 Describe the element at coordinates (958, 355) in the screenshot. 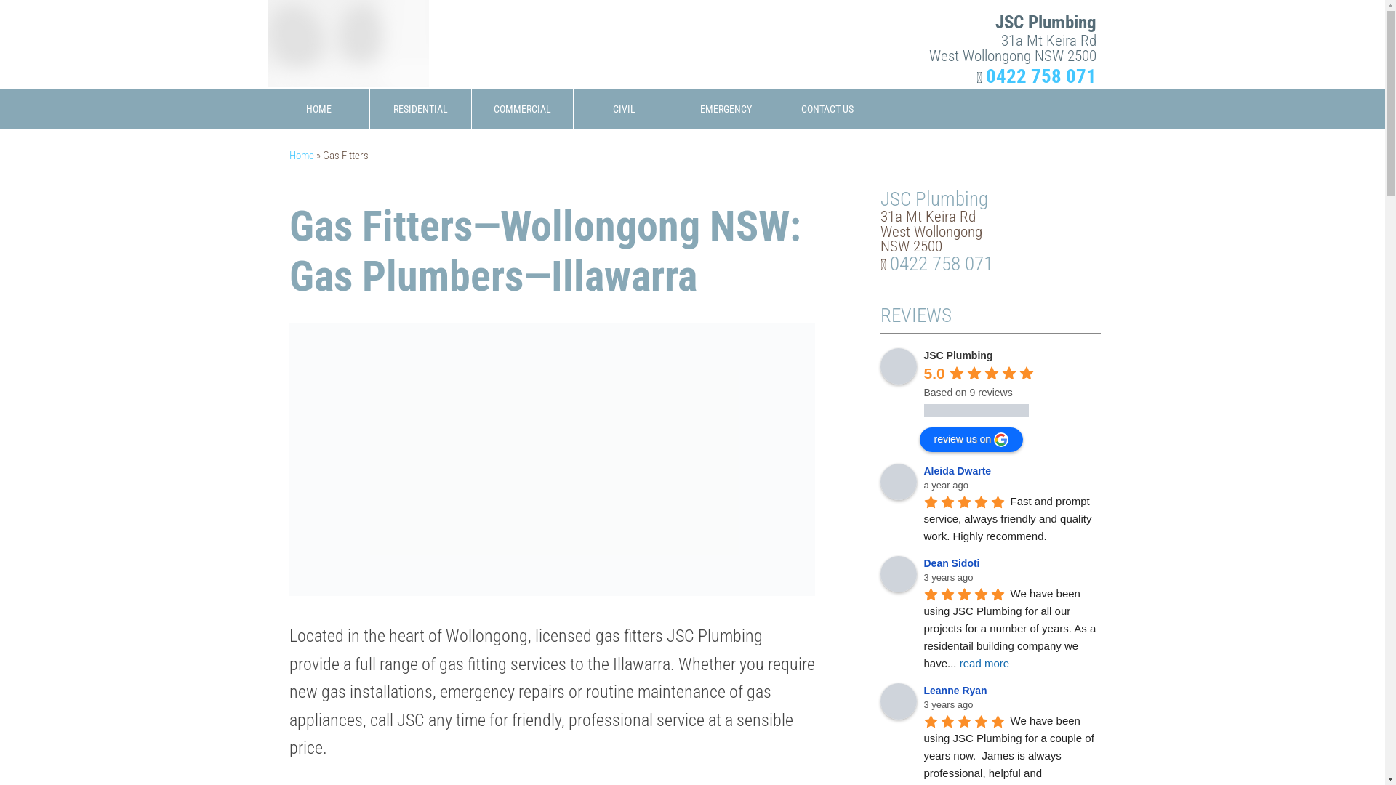

I see `JSC Plumbing` at that location.